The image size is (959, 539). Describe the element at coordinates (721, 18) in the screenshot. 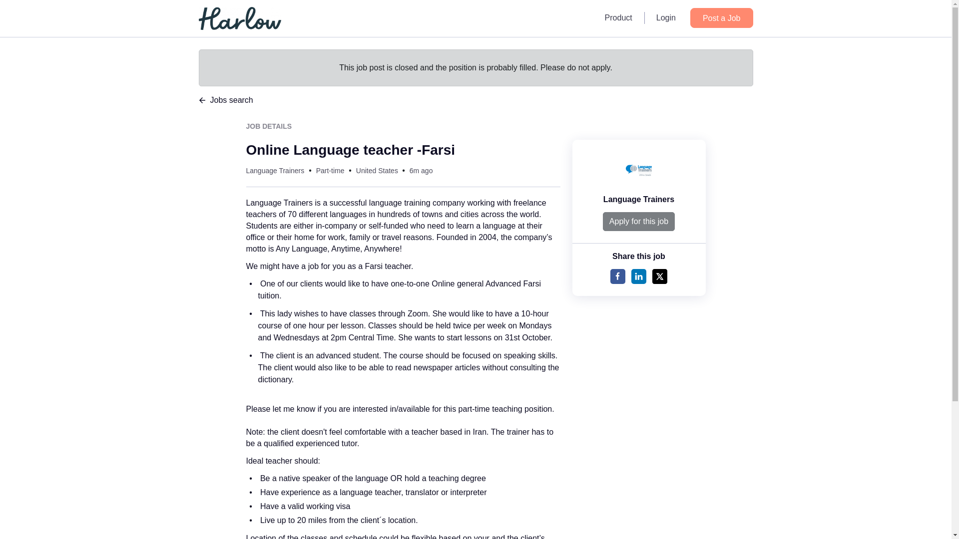

I see `Post a Job` at that location.